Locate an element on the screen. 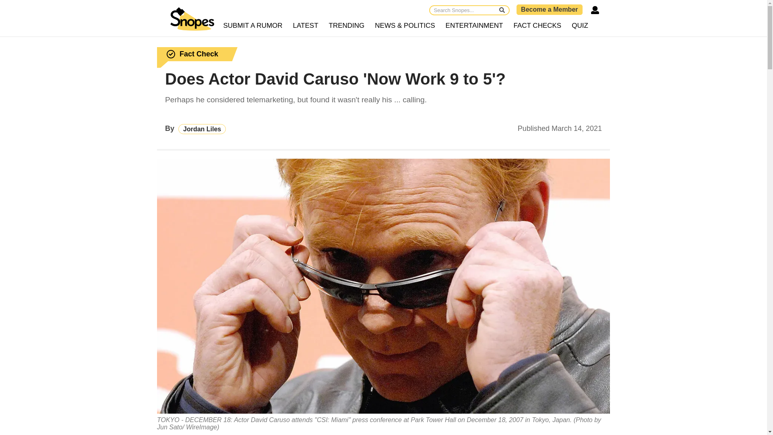 The image size is (773, 435). Become a Member is located at coordinates (549, 9).